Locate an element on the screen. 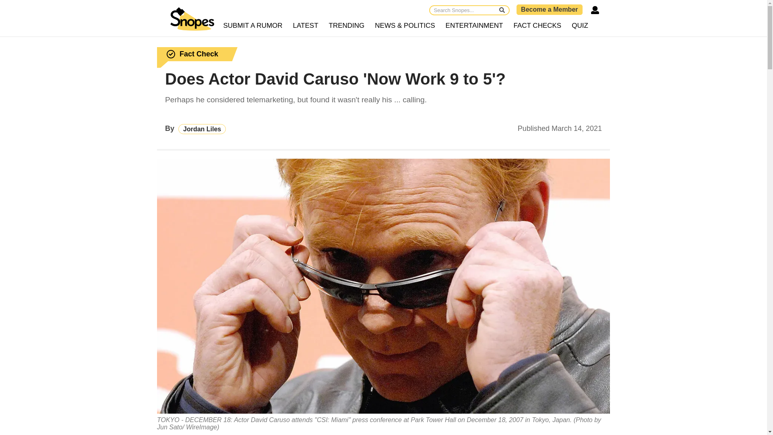 The image size is (773, 435). Become a Member is located at coordinates (549, 9).